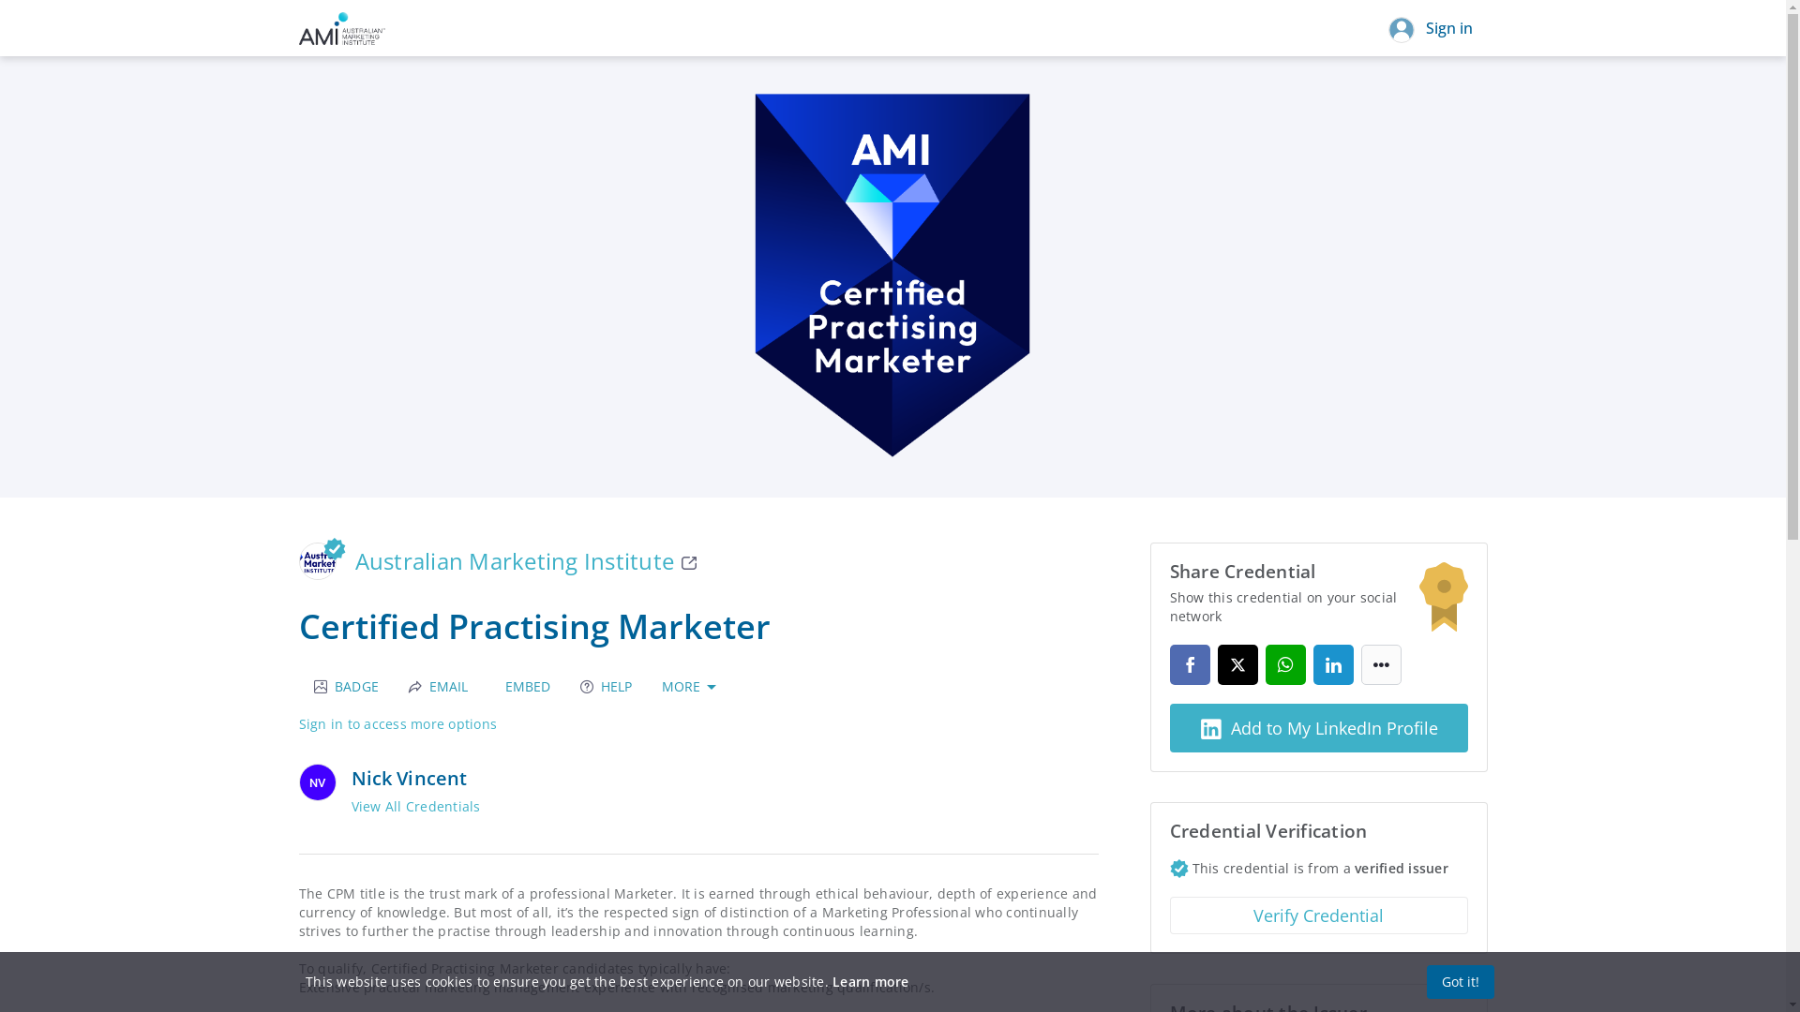  What do you see at coordinates (524, 687) in the screenshot?
I see `EMBED` at bounding box center [524, 687].